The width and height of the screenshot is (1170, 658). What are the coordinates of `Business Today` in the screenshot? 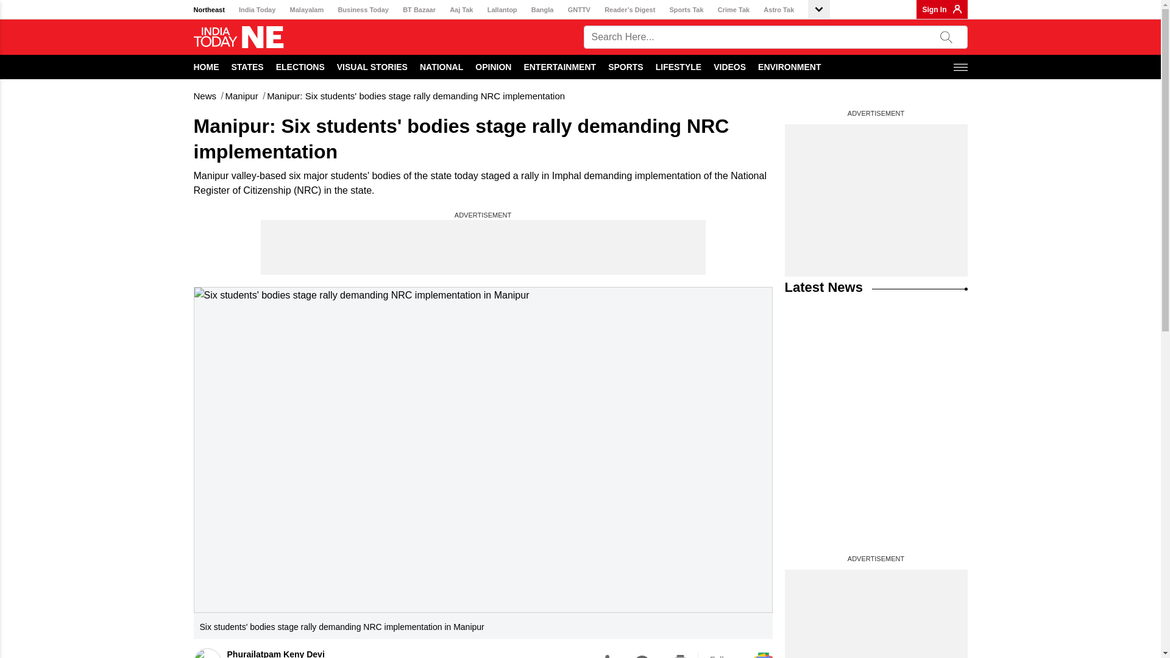 It's located at (363, 10).